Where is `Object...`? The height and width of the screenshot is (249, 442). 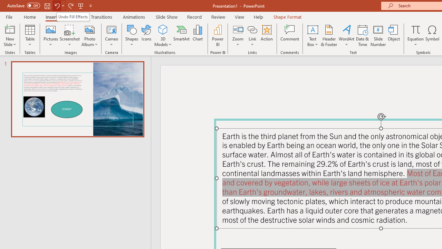
Object... is located at coordinates (394, 35).